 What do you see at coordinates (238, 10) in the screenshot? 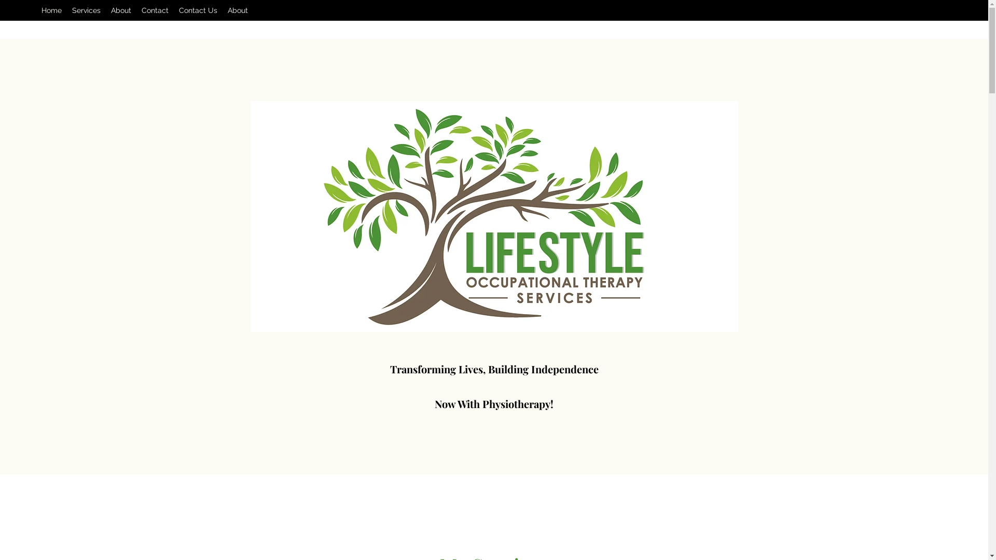
I see `About` at bounding box center [238, 10].